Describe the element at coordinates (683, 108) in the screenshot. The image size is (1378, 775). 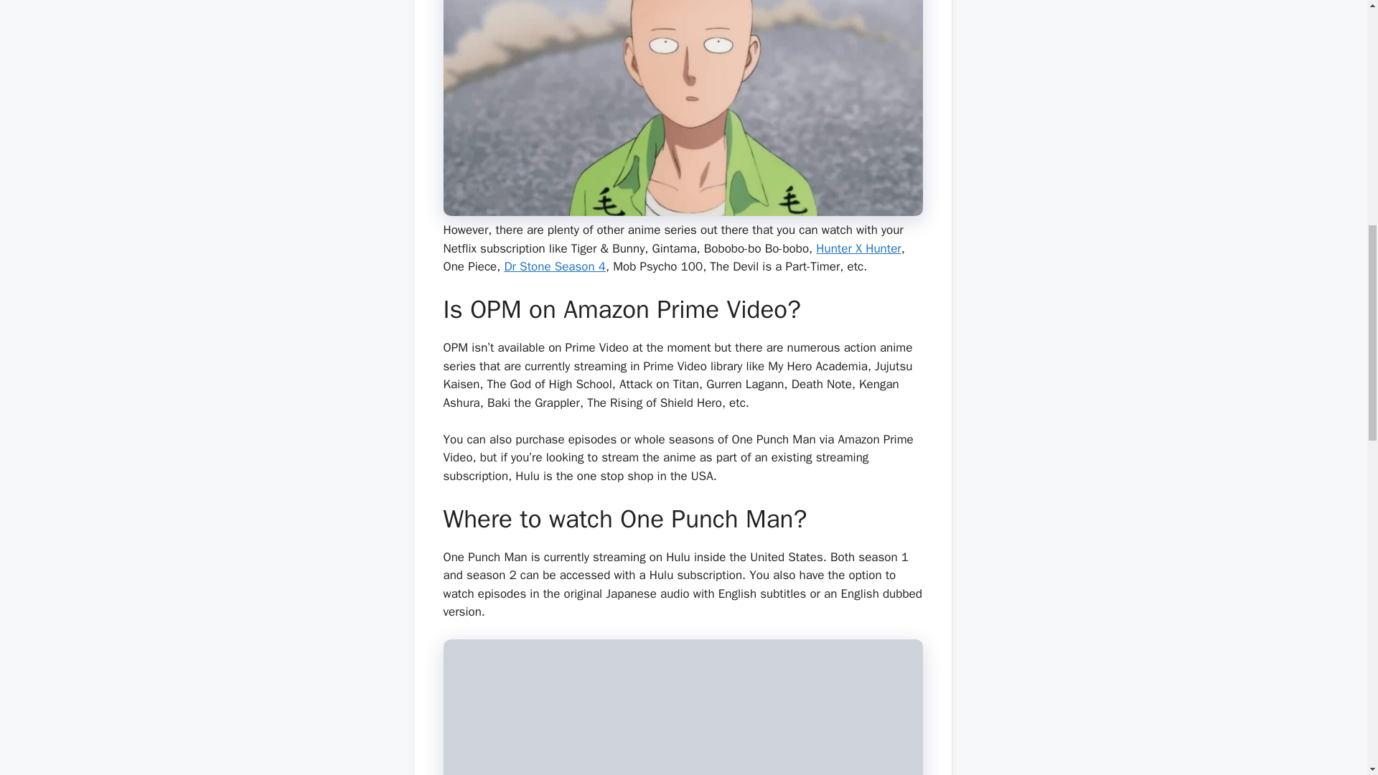
I see `Is One Punch Man on Netflix, Hulu or Amazon Prime Video?` at that location.